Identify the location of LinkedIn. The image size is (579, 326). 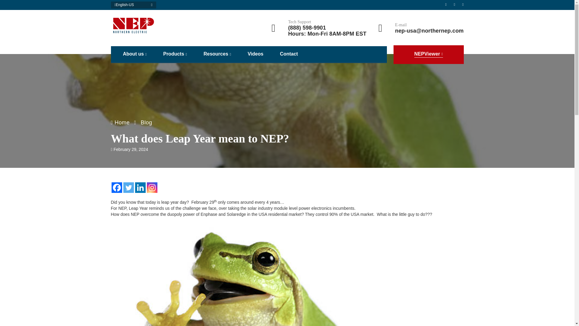
(116, 241).